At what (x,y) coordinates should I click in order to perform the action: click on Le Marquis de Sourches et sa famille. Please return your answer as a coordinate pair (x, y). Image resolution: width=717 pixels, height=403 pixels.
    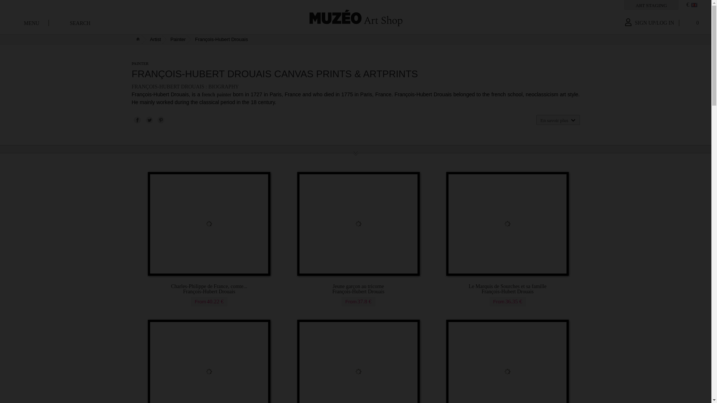
    Looking at the image, I should click on (508, 289).